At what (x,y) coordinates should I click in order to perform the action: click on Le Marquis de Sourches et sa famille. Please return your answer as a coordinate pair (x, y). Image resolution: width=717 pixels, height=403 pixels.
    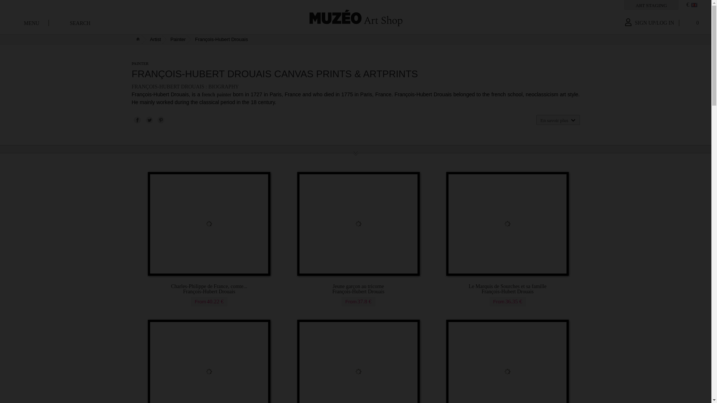
    Looking at the image, I should click on (508, 289).